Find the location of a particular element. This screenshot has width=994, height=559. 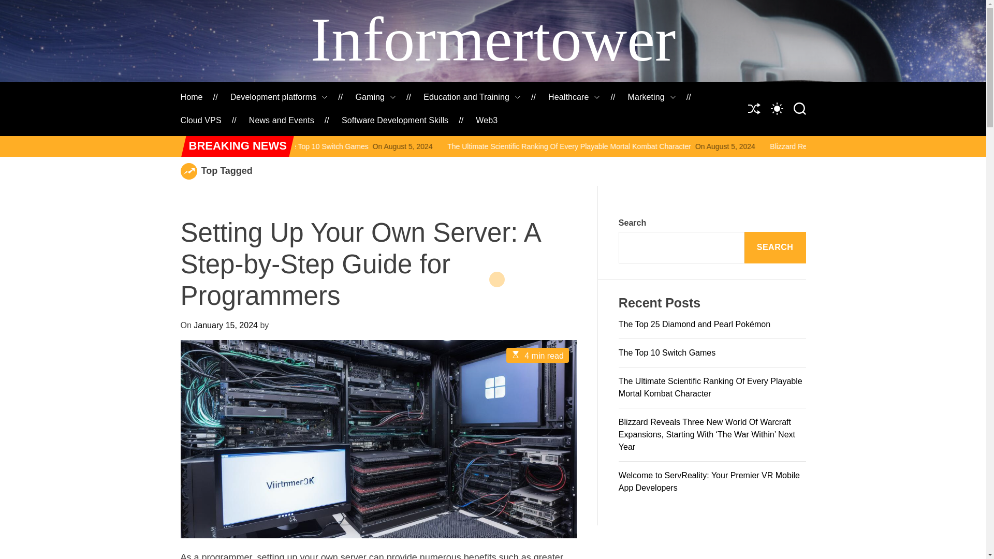

Home is located at coordinates (191, 97).